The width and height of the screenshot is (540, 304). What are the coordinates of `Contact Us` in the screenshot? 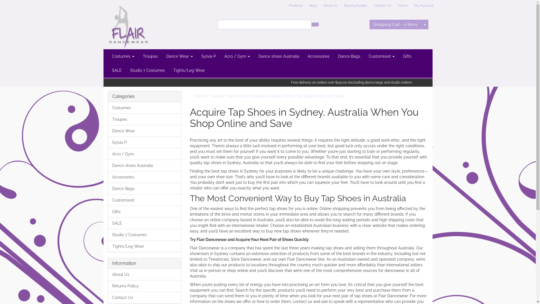 It's located at (145, 297).